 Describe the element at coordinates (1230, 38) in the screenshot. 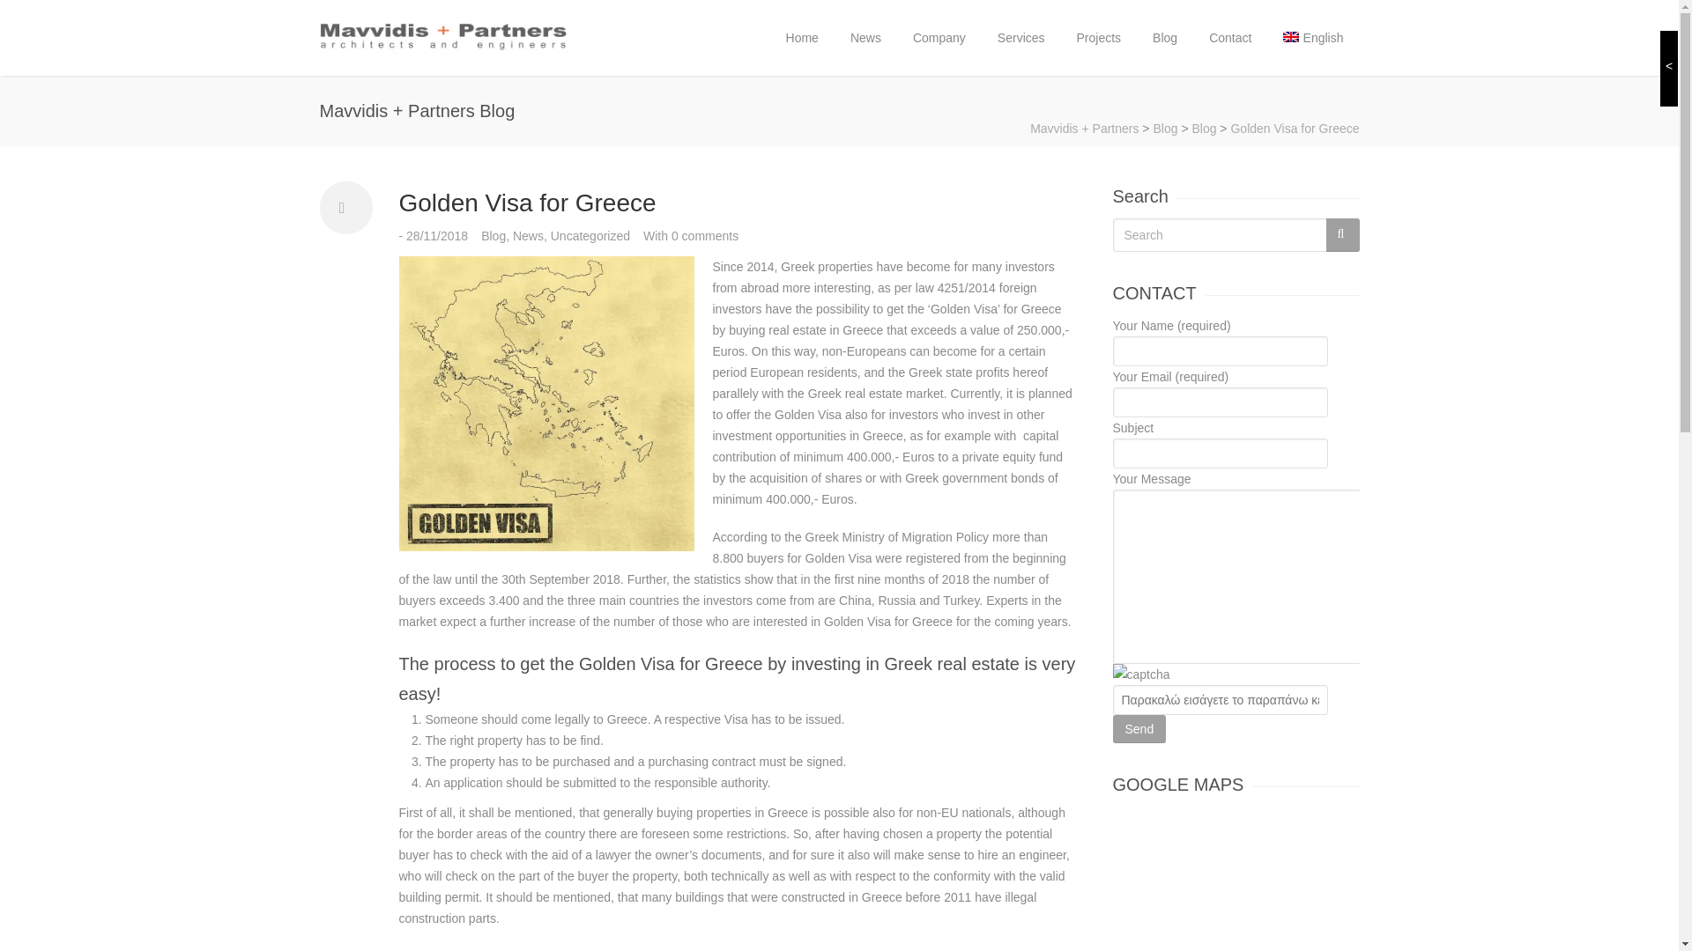

I see `Contact` at that location.